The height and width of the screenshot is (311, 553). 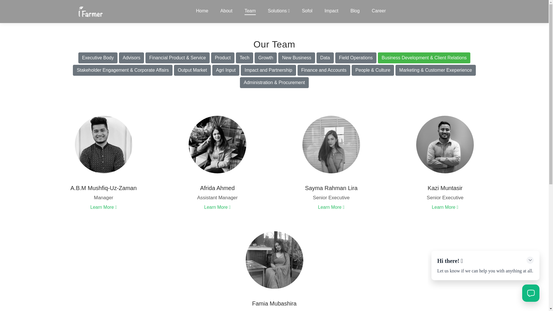 What do you see at coordinates (226, 11) in the screenshot?
I see `About` at bounding box center [226, 11].